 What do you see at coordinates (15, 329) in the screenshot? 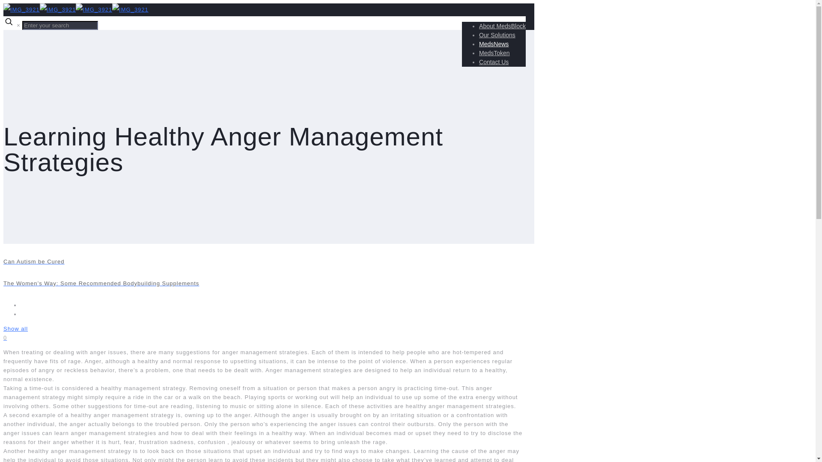
I see `Show all` at bounding box center [15, 329].